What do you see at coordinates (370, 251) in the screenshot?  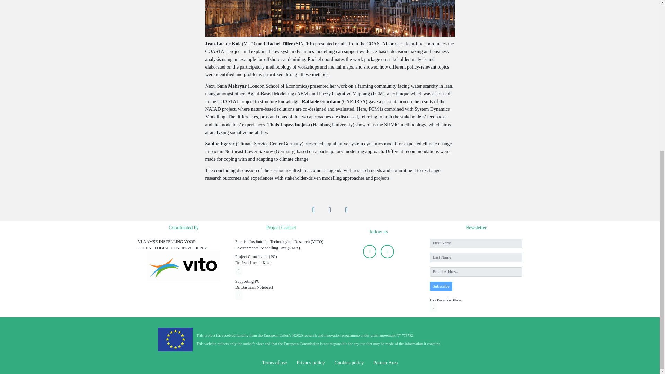 I see `Follow us on Twitter` at bounding box center [370, 251].